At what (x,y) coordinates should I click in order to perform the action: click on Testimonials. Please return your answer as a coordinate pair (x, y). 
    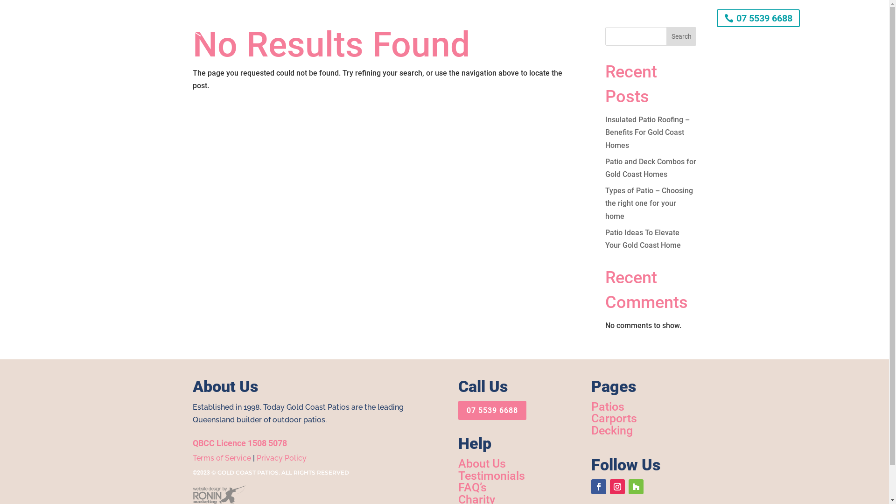
    Looking at the image, I should click on (482, 18).